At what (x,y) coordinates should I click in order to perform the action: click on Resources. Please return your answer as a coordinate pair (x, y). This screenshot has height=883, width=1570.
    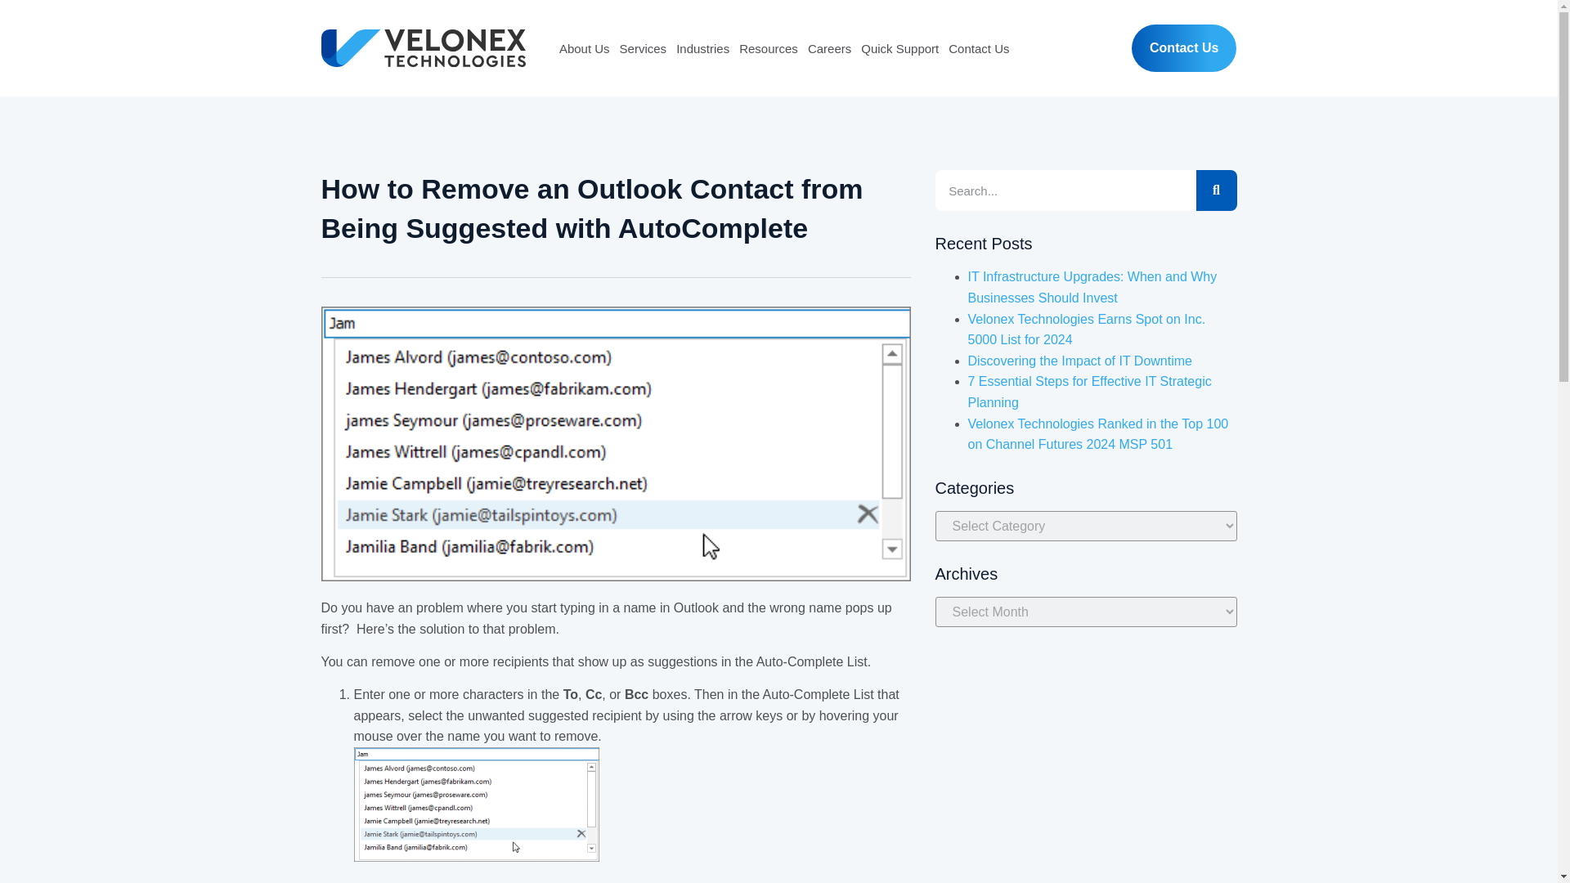
    Looking at the image, I should click on (769, 48).